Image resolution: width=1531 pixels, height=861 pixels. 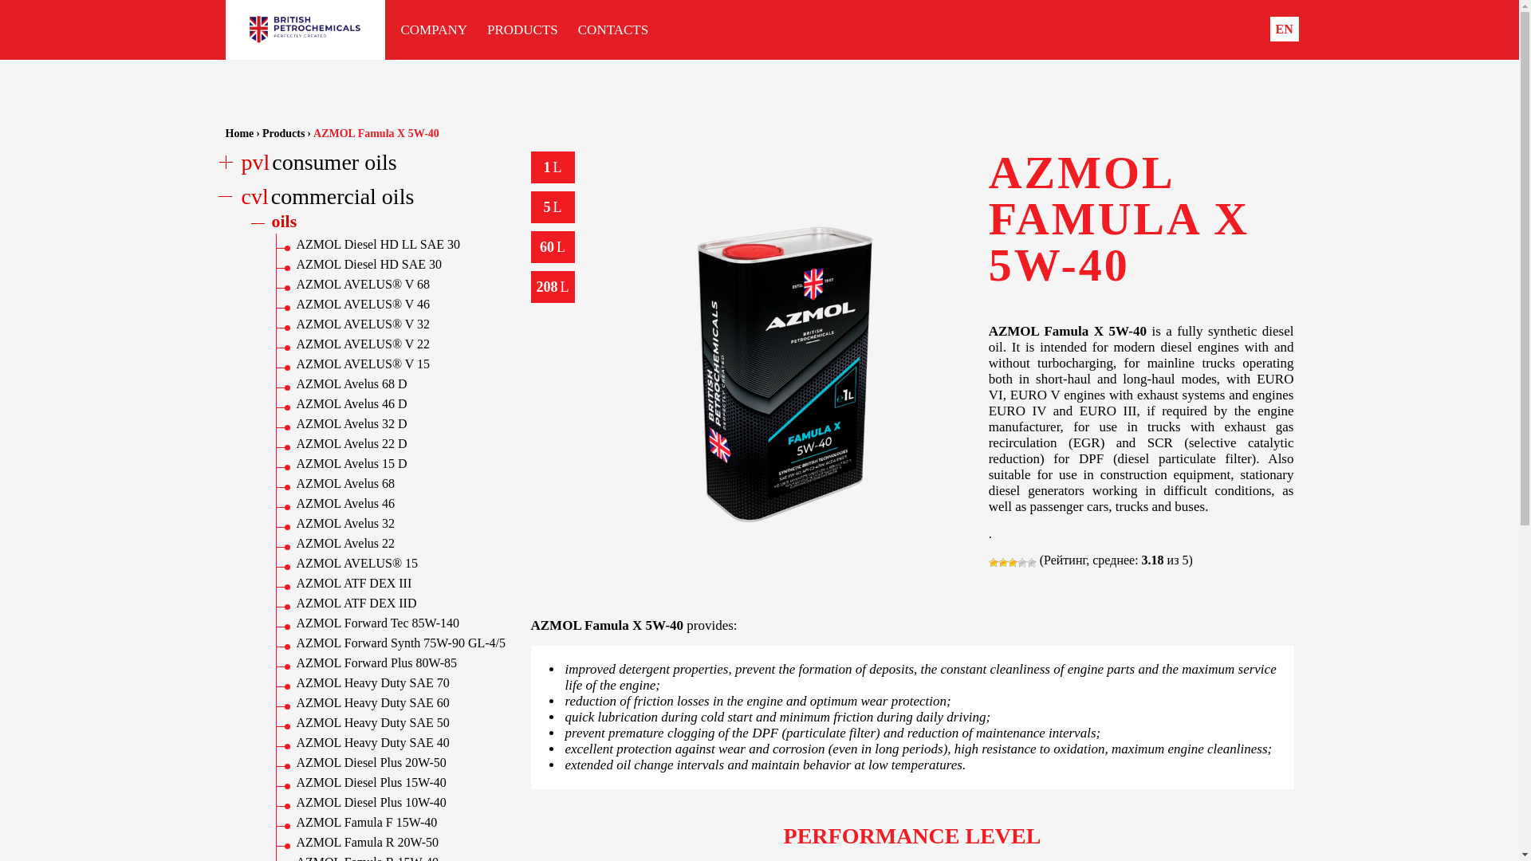 What do you see at coordinates (305, 29) in the screenshot?
I see `Azmol British Petrochemicals` at bounding box center [305, 29].